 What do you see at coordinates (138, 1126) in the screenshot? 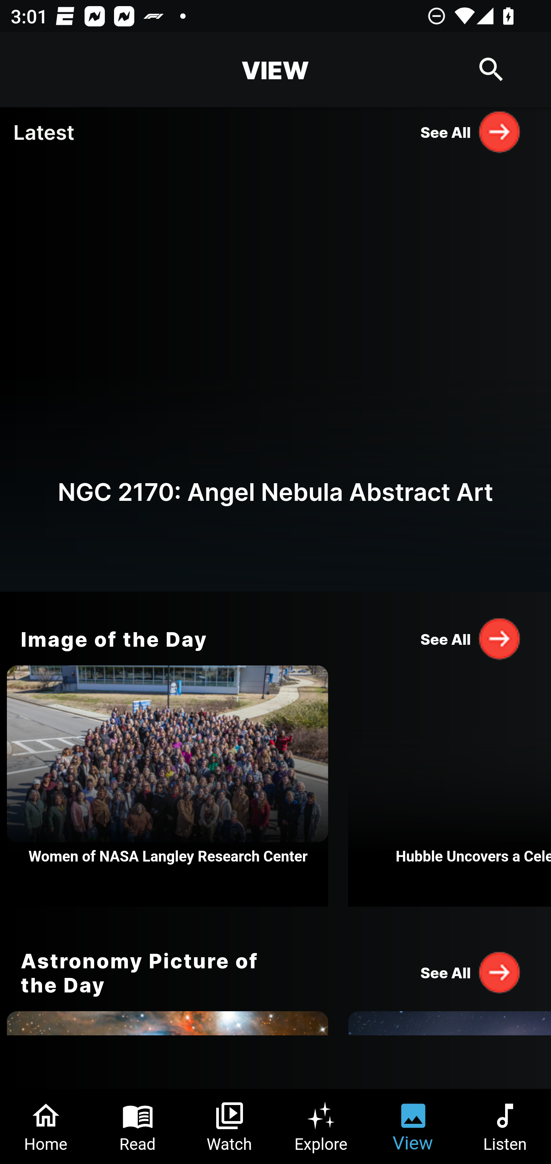
I see `Read
Tab 2 of 6` at bounding box center [138, 1126].